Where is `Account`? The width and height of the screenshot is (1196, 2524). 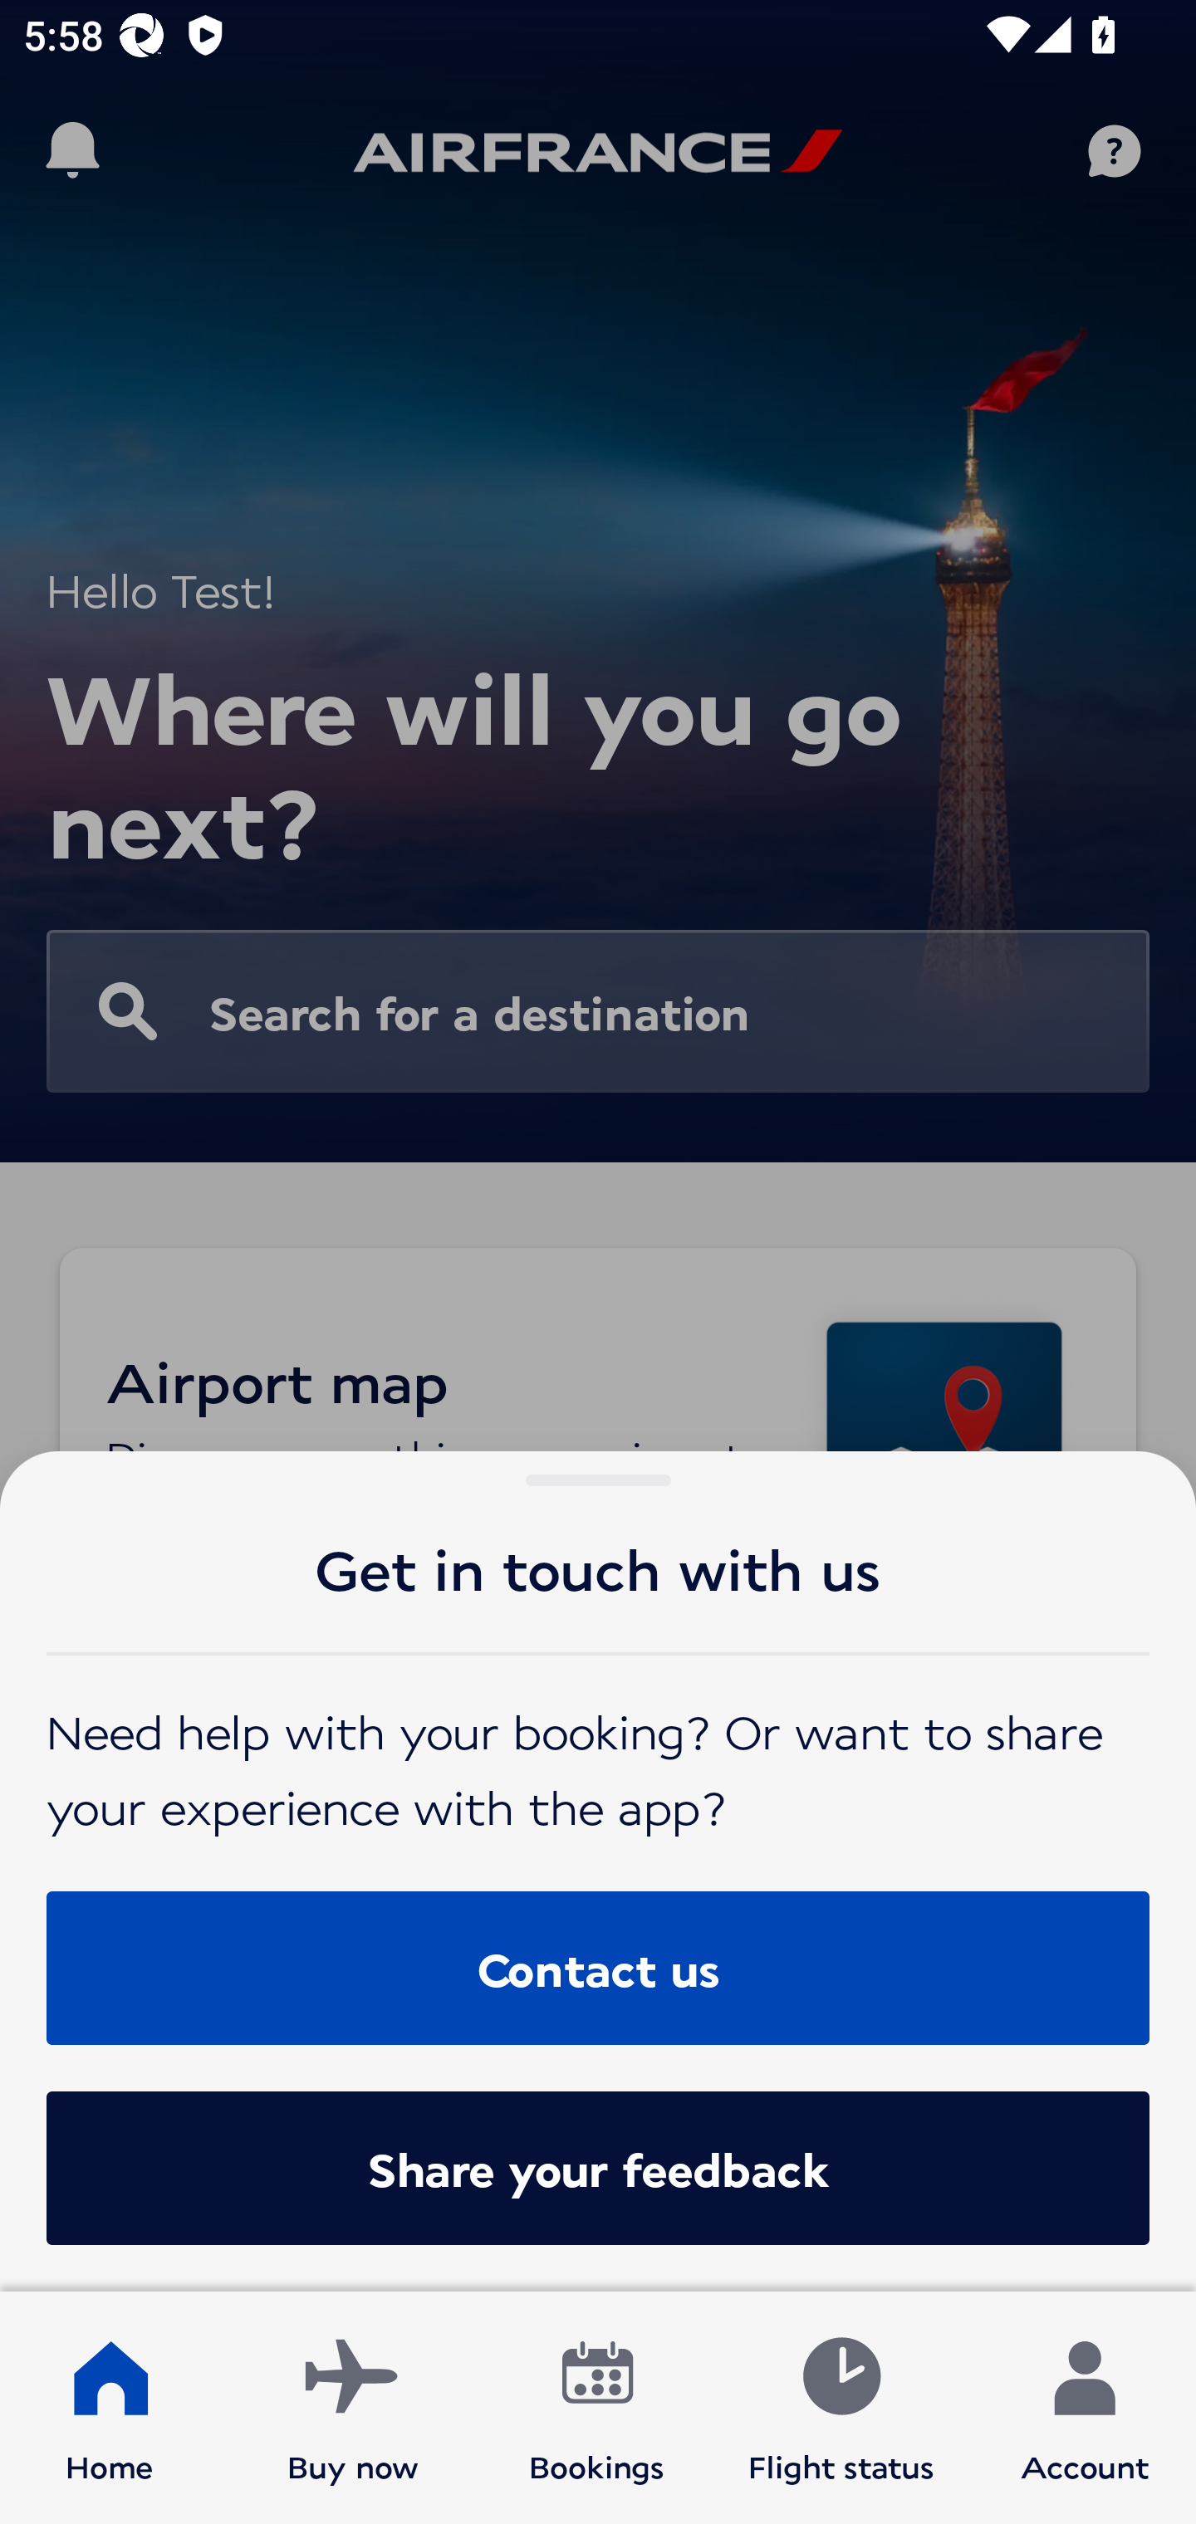 Account is located at coordinates (1085, 2408).